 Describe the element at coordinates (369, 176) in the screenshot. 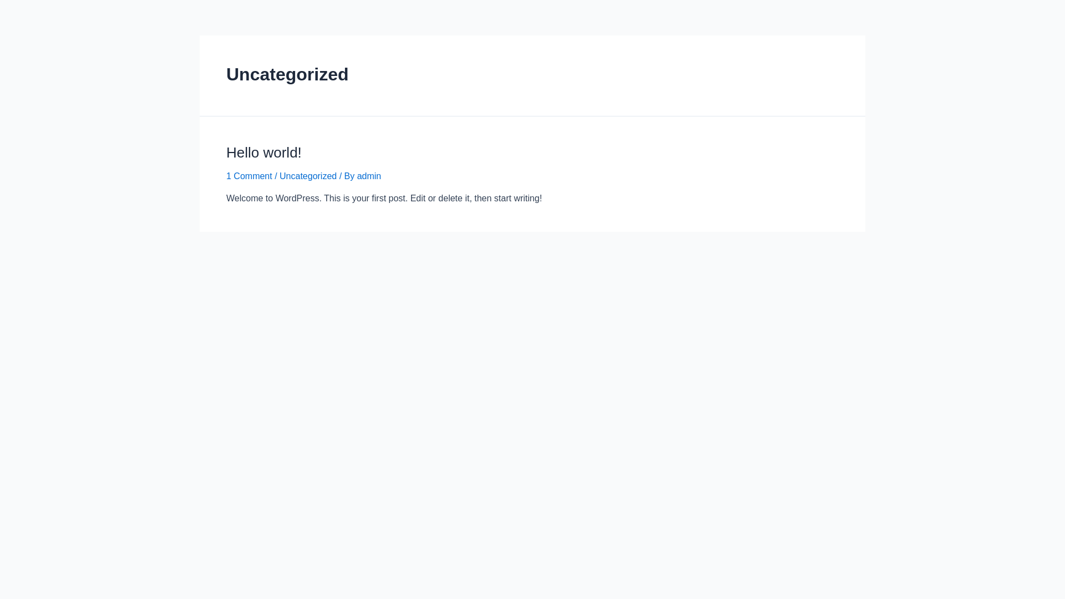

I see `admin` at that location.